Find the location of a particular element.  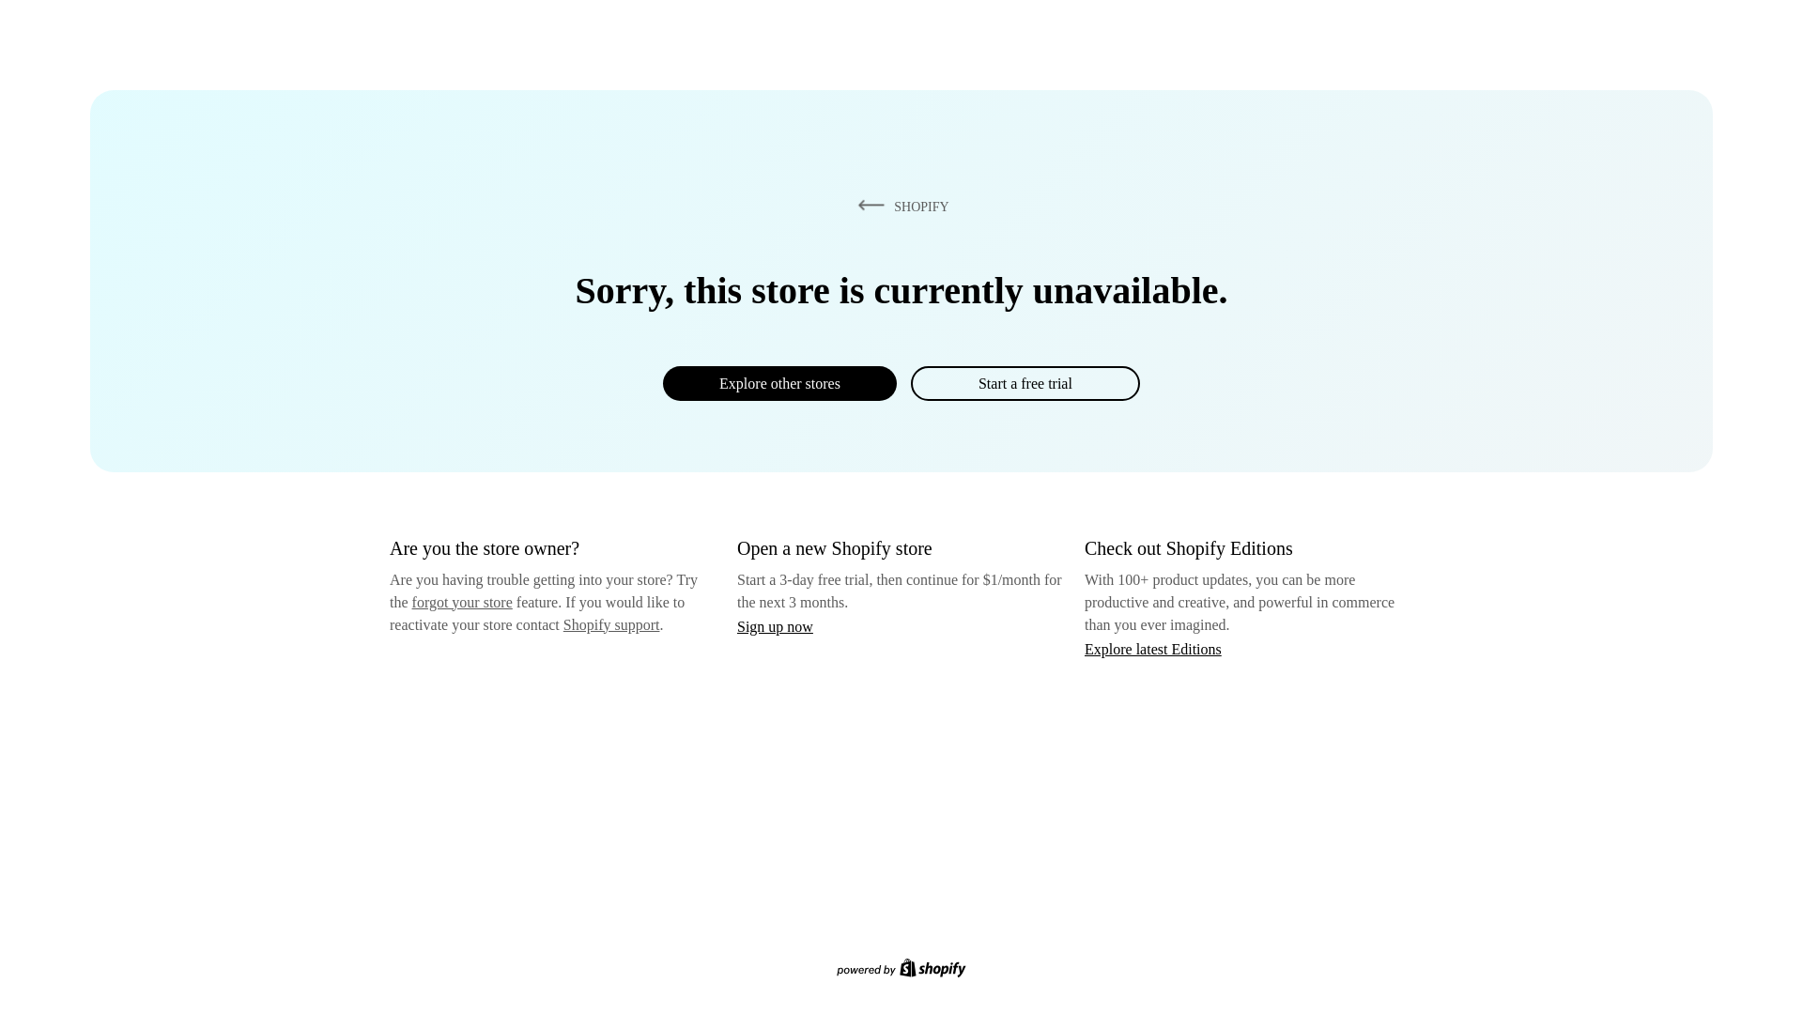

Explore latest Editions is located at coordinates (1153, 648).